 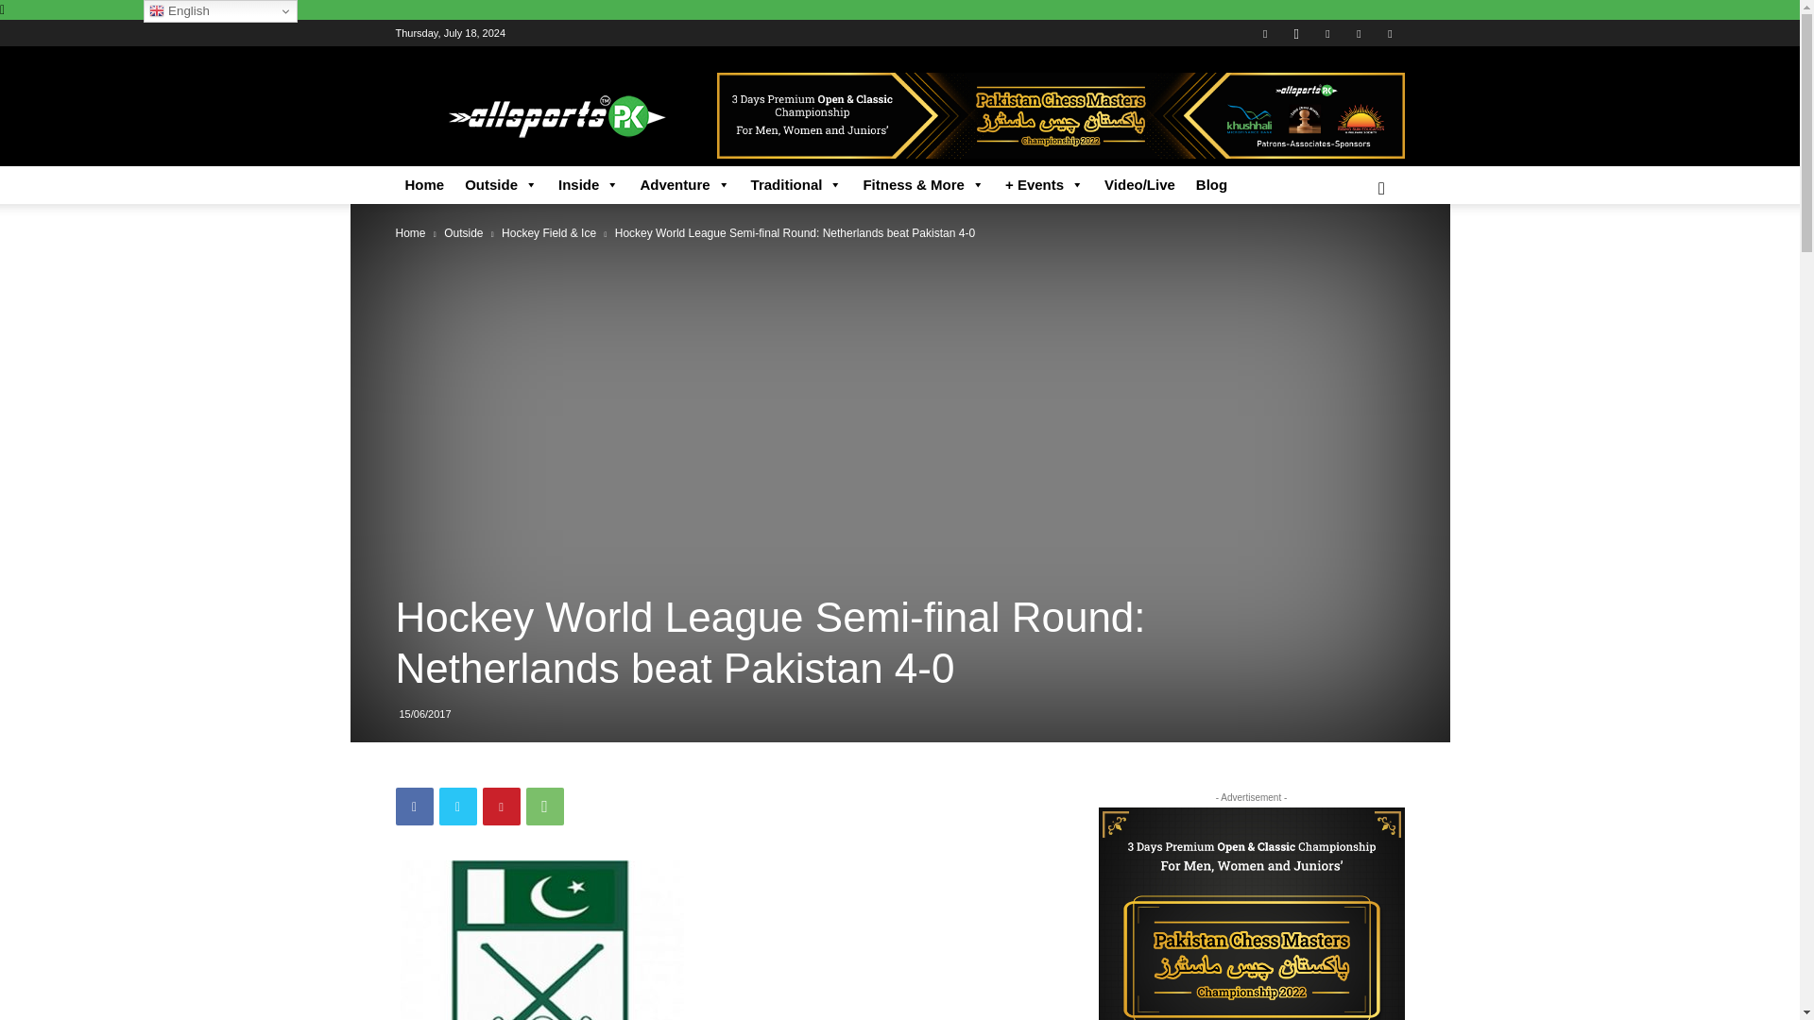 What do you see at coordinates (457, 806) in the screenshot?
I see `Twitter` at bounding box center [457, 806].